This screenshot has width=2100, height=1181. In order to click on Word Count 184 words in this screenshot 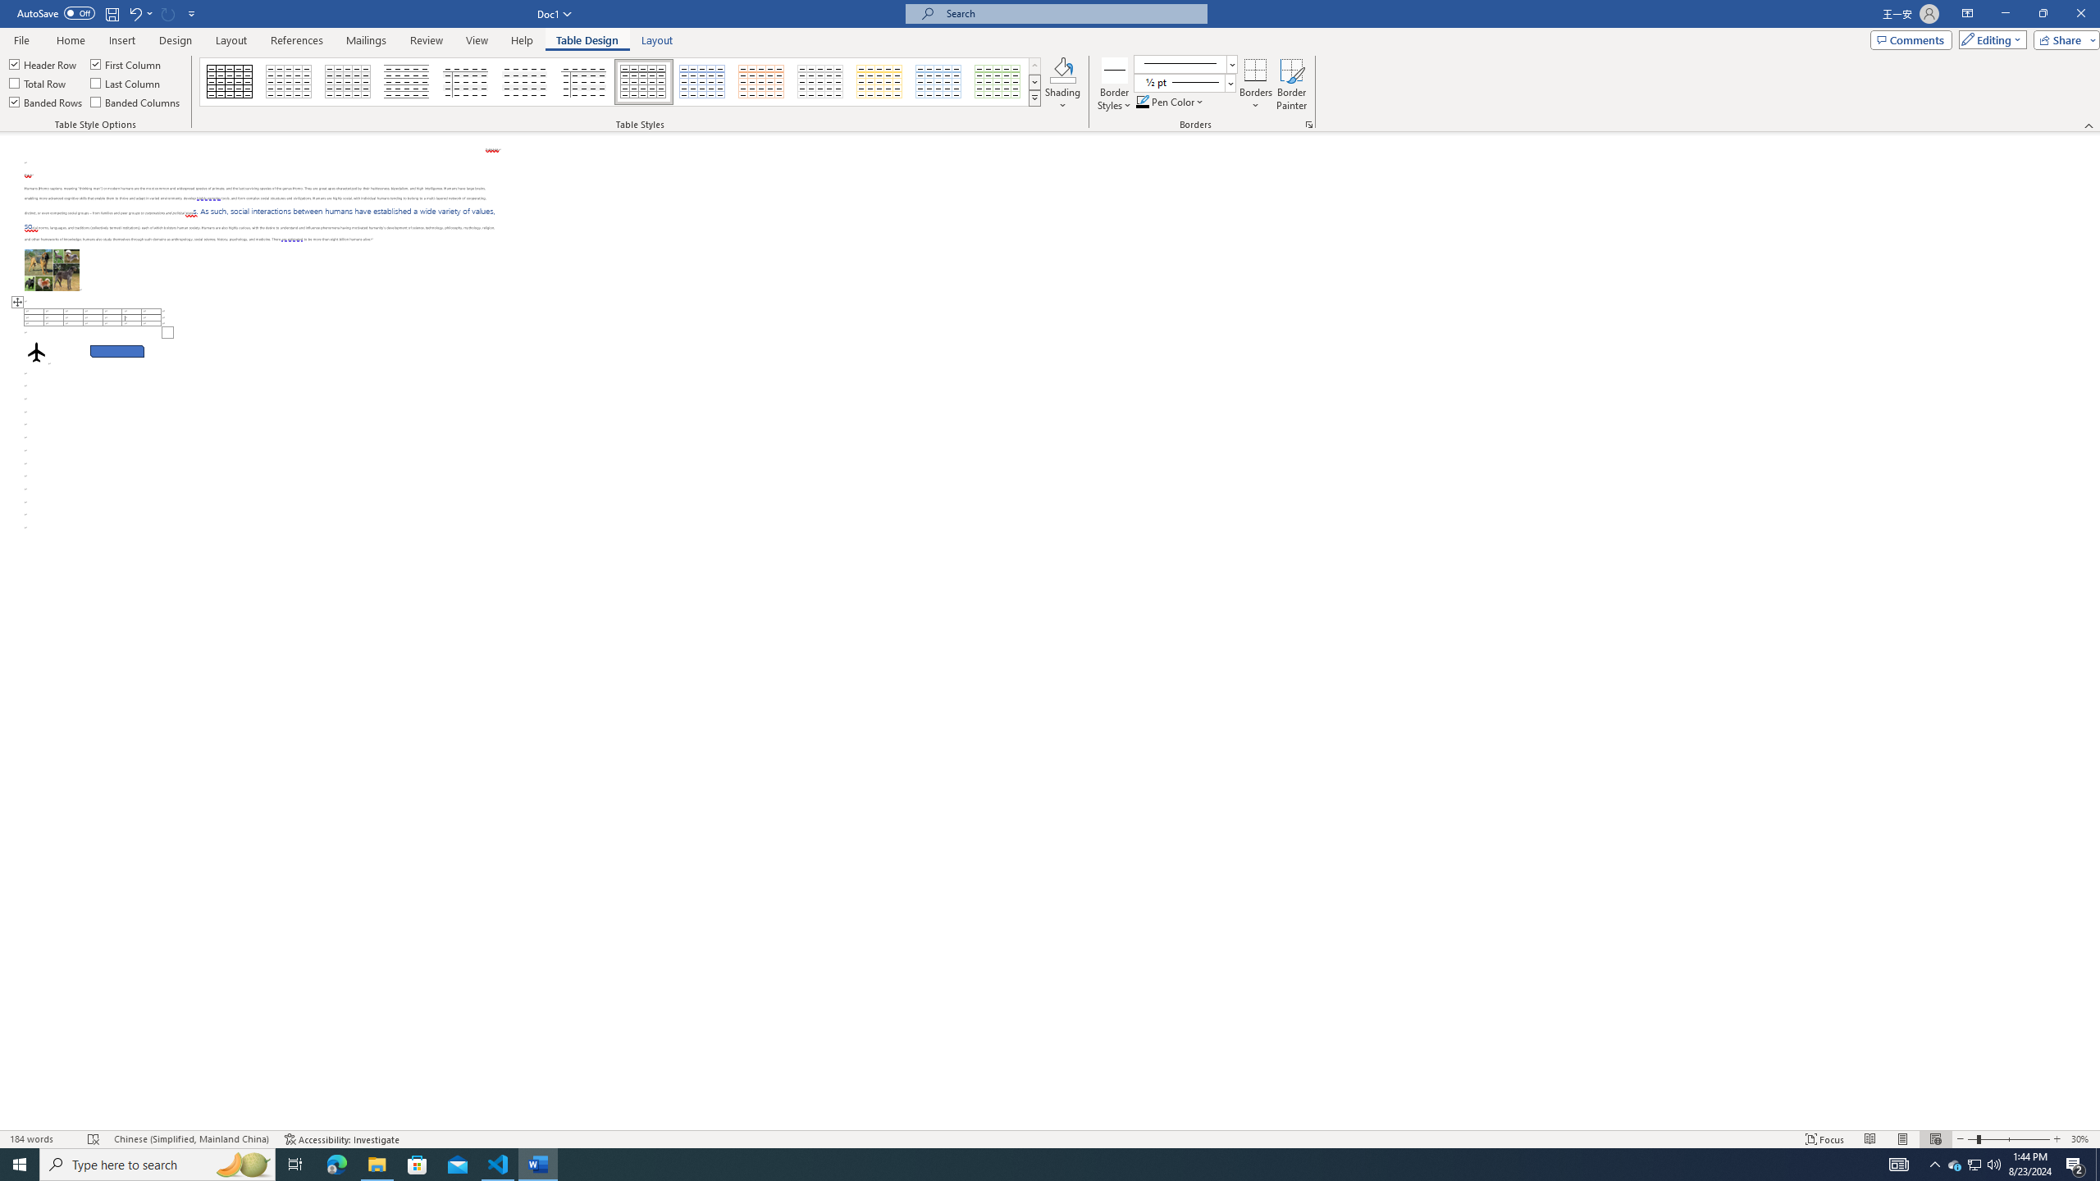, I will do `click(42, 1139)`.